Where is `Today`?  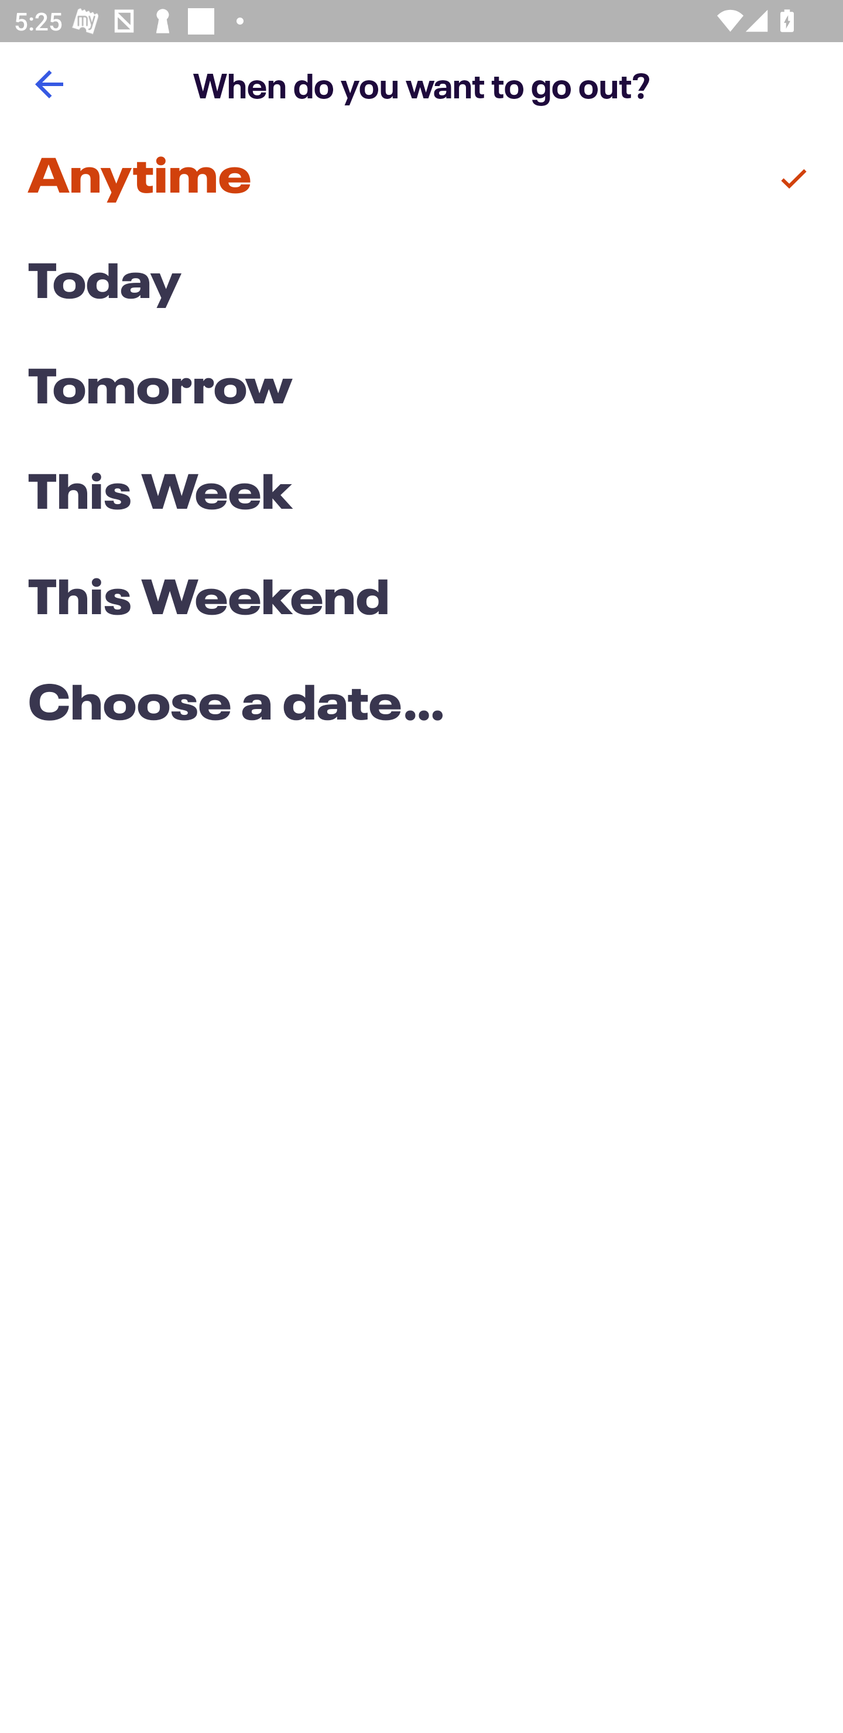 Today is located at coordinates (421, 285).